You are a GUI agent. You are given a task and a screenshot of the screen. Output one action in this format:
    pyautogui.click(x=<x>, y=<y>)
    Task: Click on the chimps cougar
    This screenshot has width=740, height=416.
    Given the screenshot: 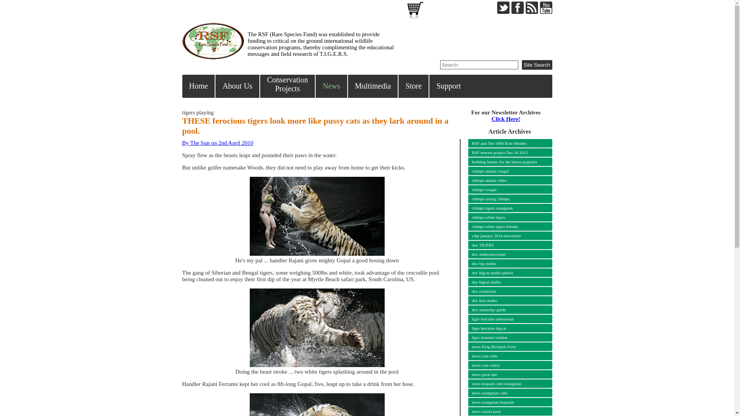 What is the action you would take?
    pyautogui.click(x=506, y=119)
    